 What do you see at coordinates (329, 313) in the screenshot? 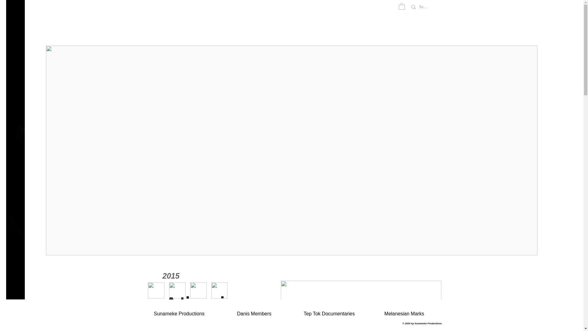
I see `Tep Tok Documentaries` at bounding box center [329, 313].